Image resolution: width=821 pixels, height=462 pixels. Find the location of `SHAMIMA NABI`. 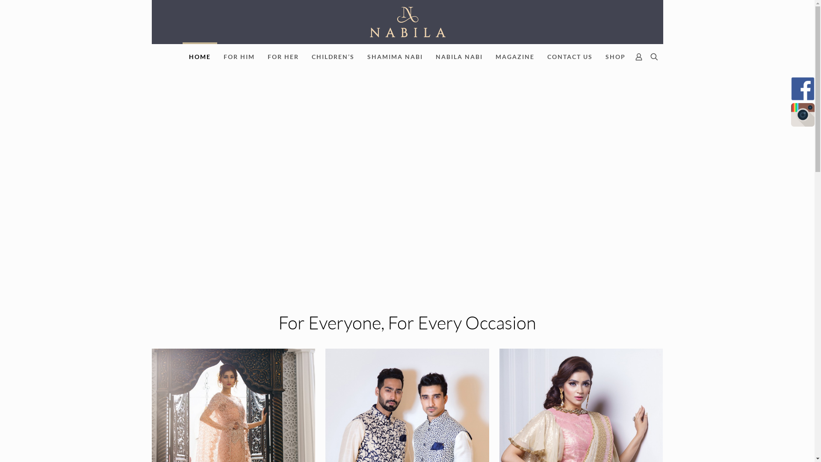

SHAMIMA NABI is located at coordinates (395, 57).